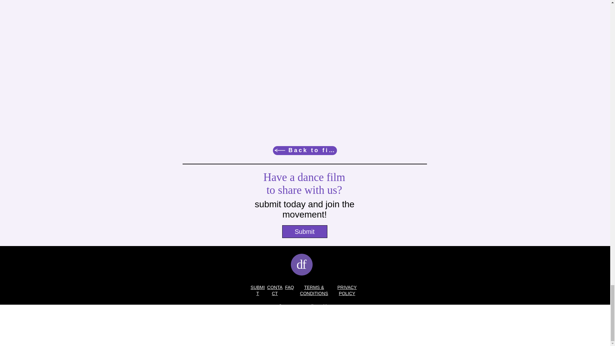 The image size is (615, 346). What do you see at coordinates (290, 287) in the screenshot?
I see `FAQ` at bounding box center [290, 287].